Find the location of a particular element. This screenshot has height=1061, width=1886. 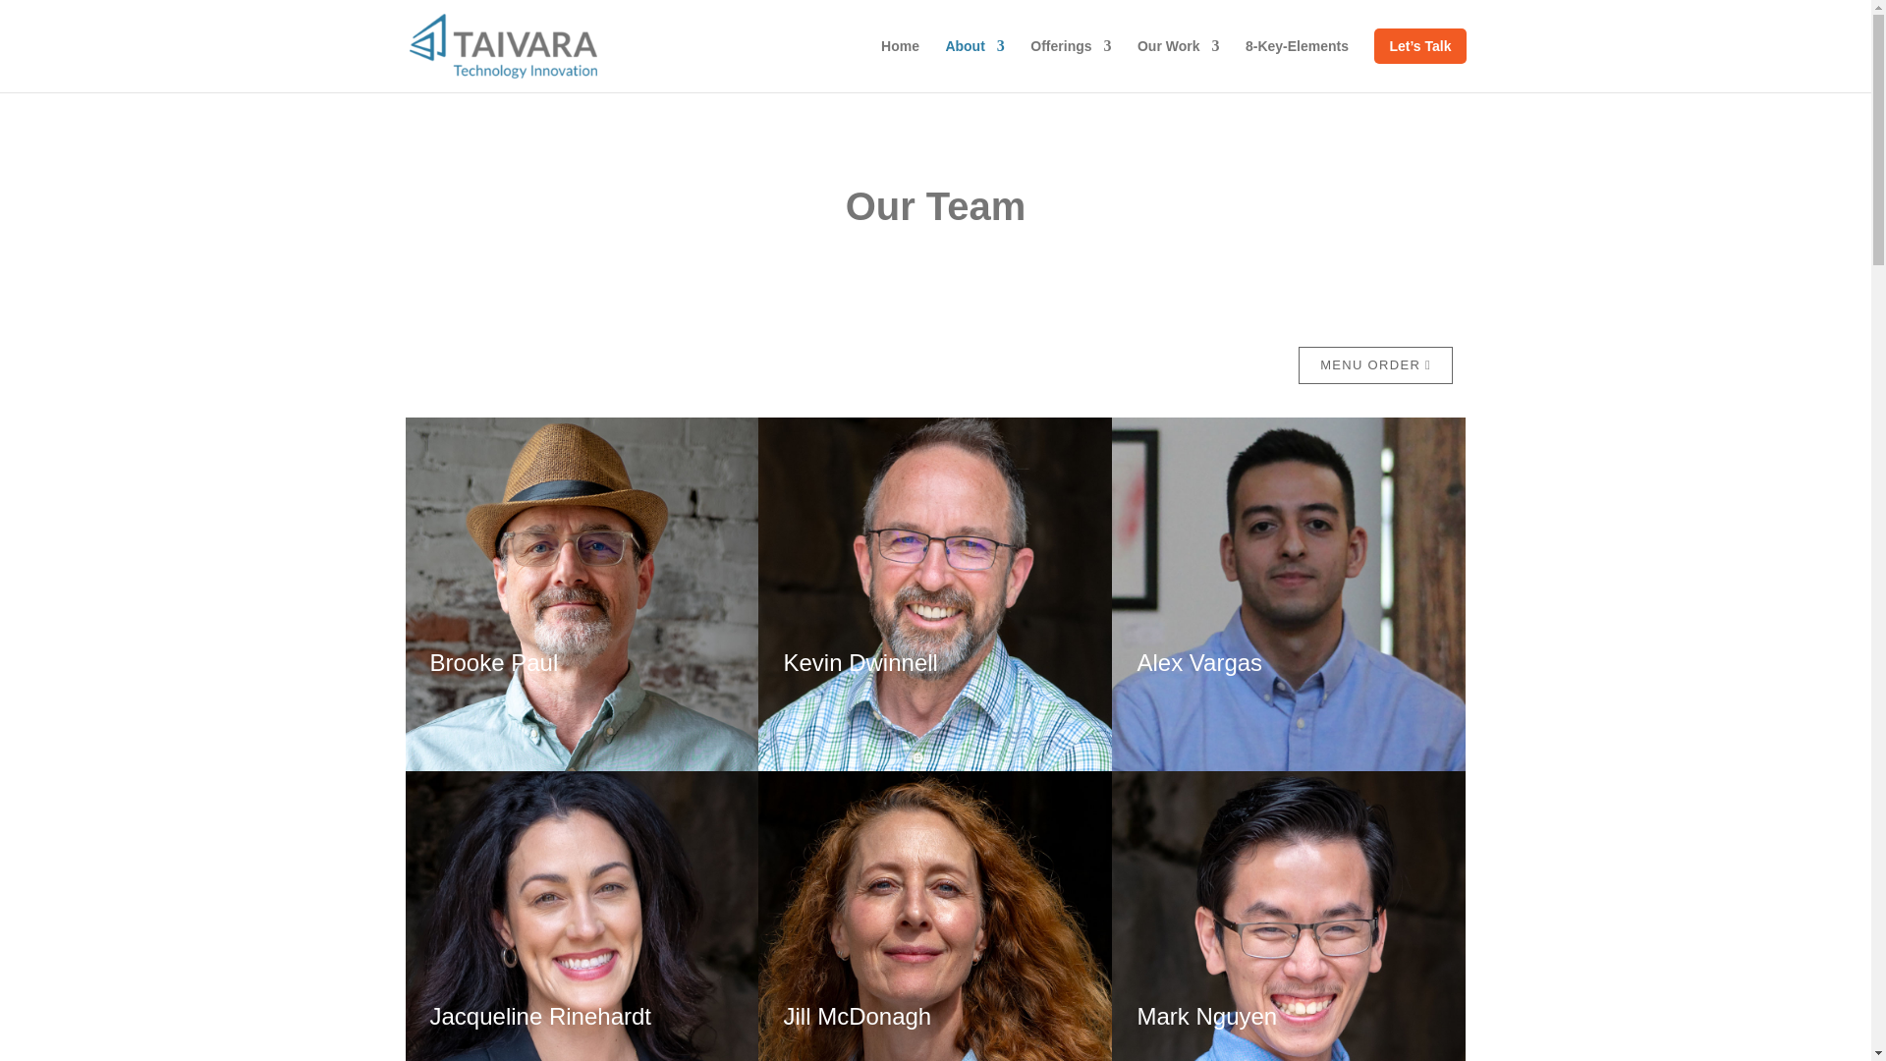

Jill McDonagh is located at coordinates (857, 1016).